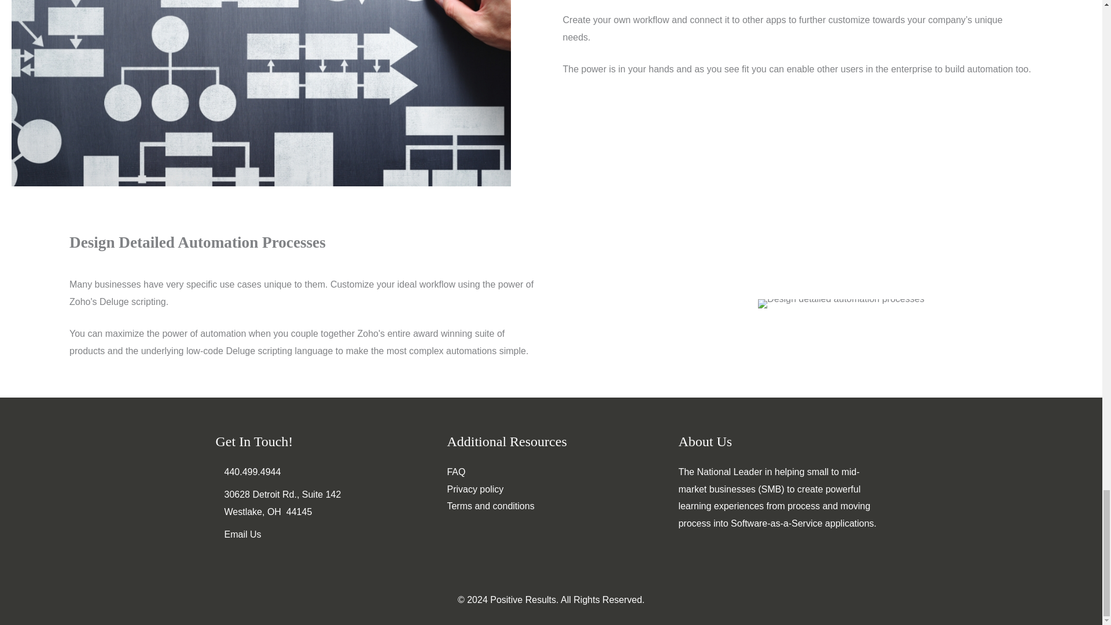 This screenshot has height=625, width=1111. What do you see at coordinates (841, 304) in the screenshot?
I see `Design detailed automation processes` at bounding box center [841, 304].